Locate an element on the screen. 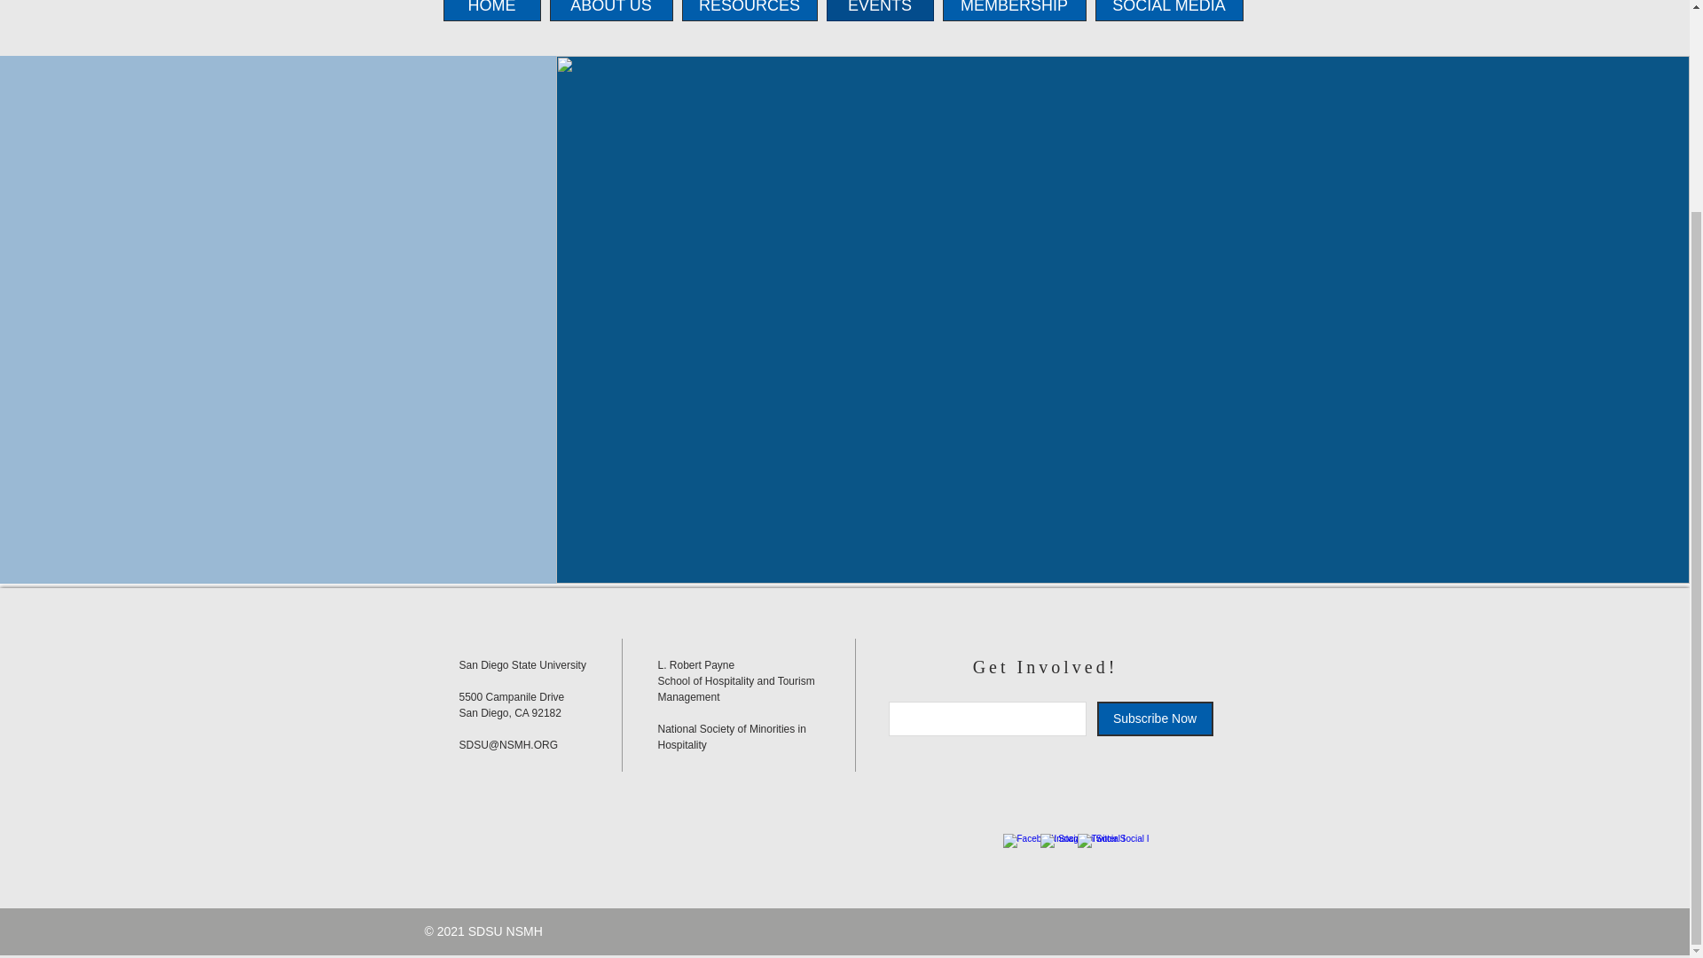  EVENTS is located at coordinates (880, 11).